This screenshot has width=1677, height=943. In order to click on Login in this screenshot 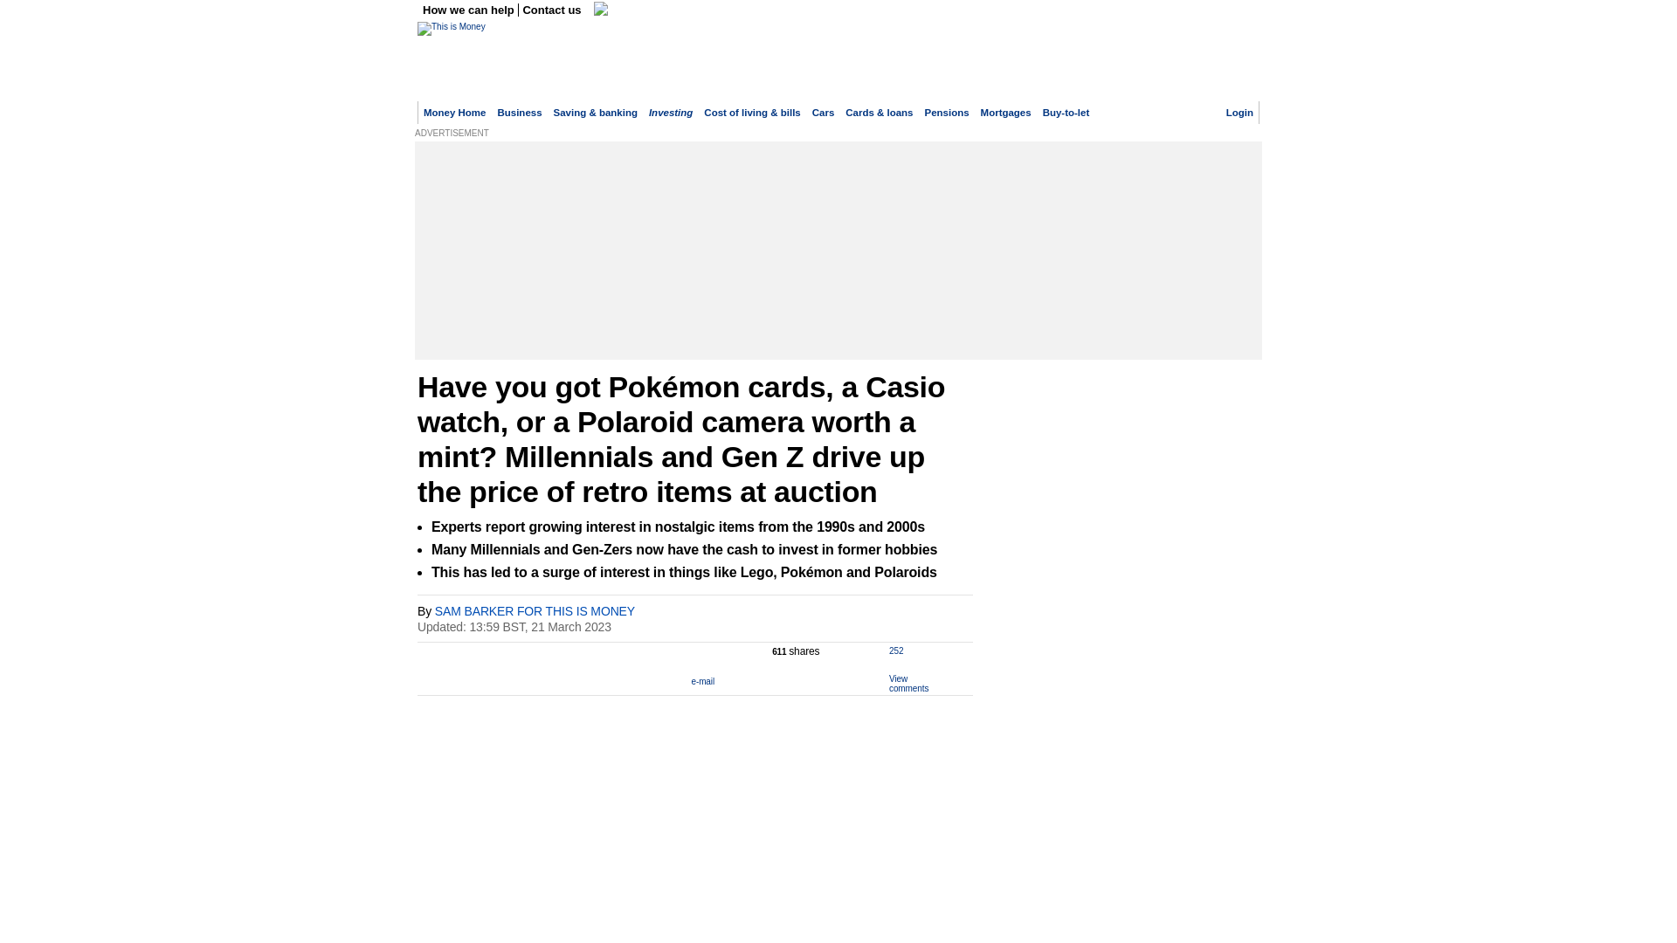, I will do `click(1239, 113)`.